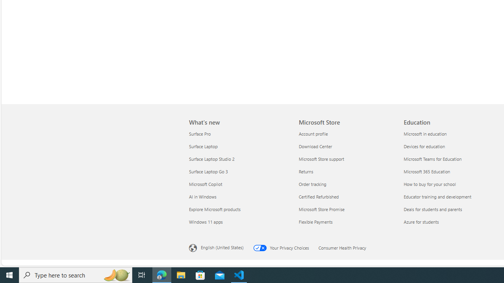 The image size is (504, 283). I want to click on Surface Laptop, so click(239, 146).